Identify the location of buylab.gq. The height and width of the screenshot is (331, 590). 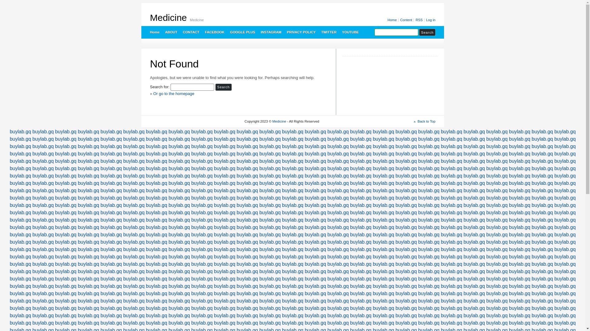
(43, 190).